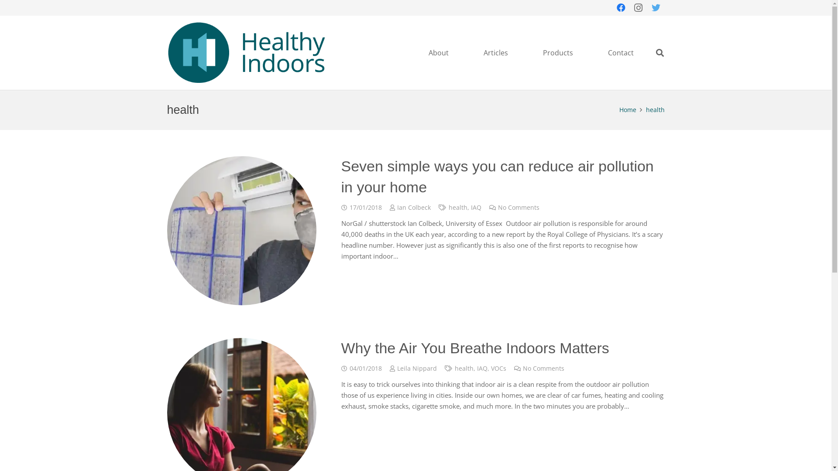 This screenshot has width=838, height=471. What do you see at coordinates (417, 369) in the screenshot?
I see `Leila Nippard` at bounding box center [417, 369].